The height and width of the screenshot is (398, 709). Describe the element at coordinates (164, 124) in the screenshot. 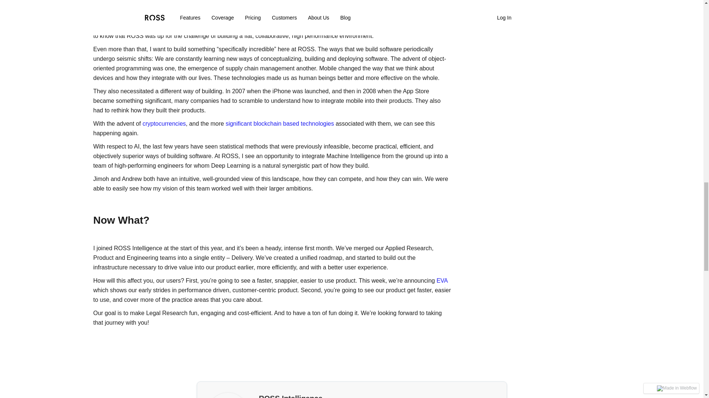

I see `cryptocurrencies` at that location.